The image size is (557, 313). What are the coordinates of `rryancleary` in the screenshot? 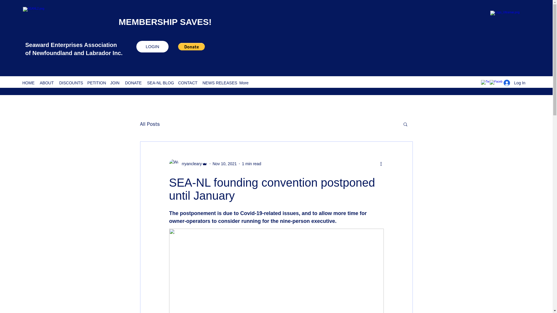 It's located at (190, 164).